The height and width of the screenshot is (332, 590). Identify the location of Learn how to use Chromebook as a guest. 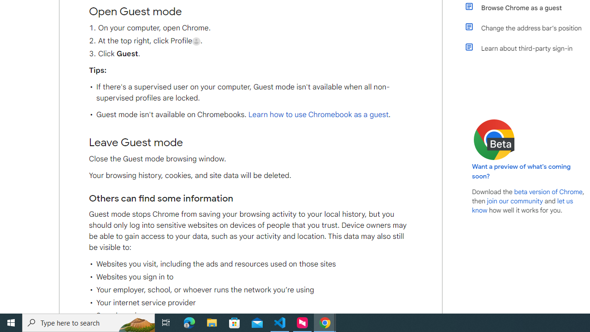
(318, 115).